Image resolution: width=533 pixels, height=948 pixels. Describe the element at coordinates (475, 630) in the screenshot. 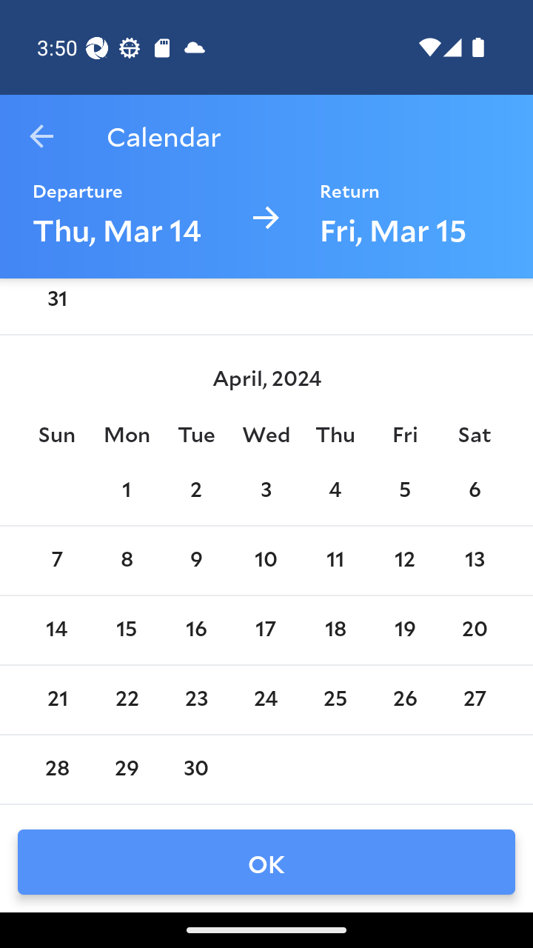

I see `20` at that location.